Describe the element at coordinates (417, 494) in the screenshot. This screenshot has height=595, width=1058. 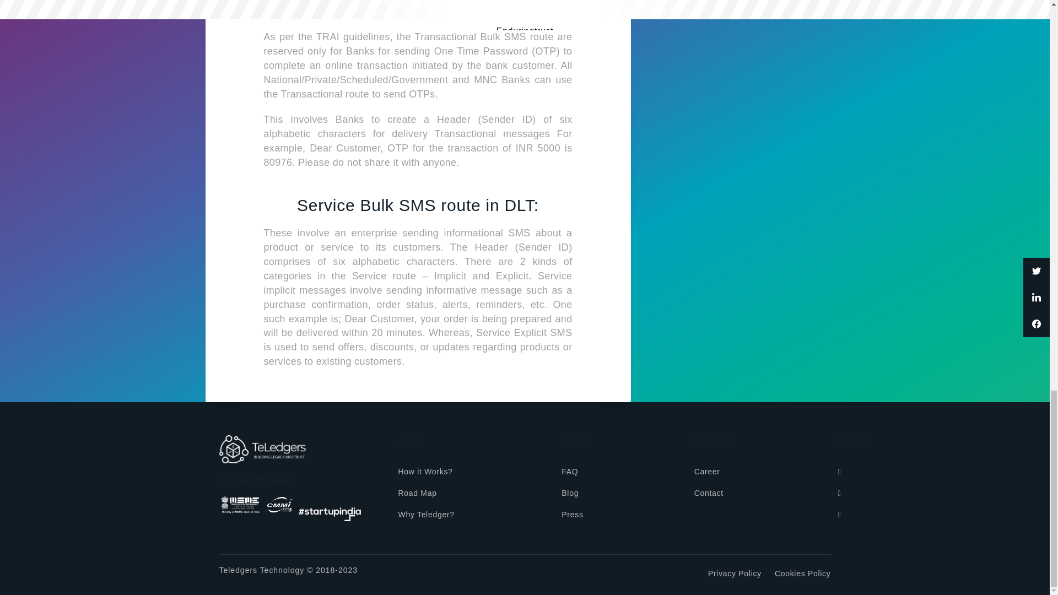
I see `Road Map` at that location.